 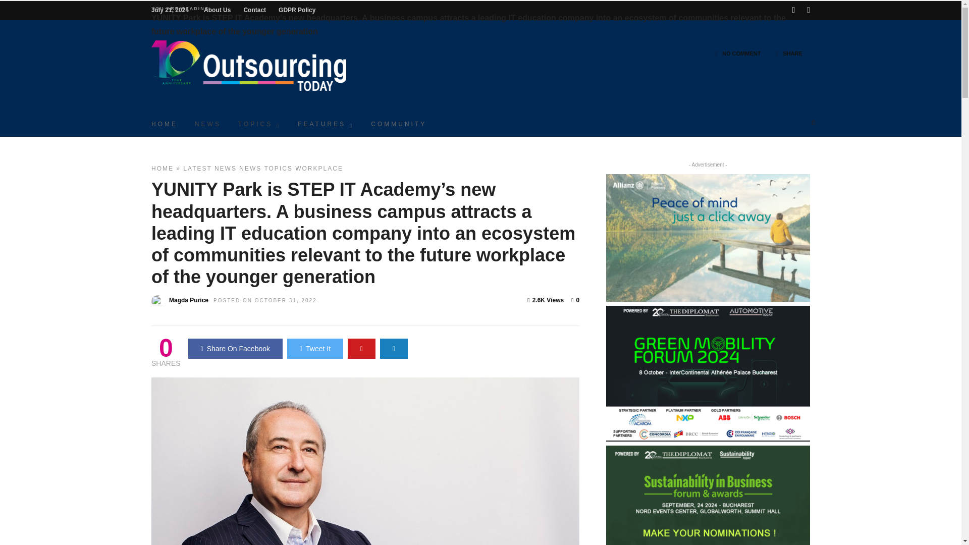 What do you see at coordinates (162, 169) in the screenshot?
I see `HOME` at bounding box center [162, 169].